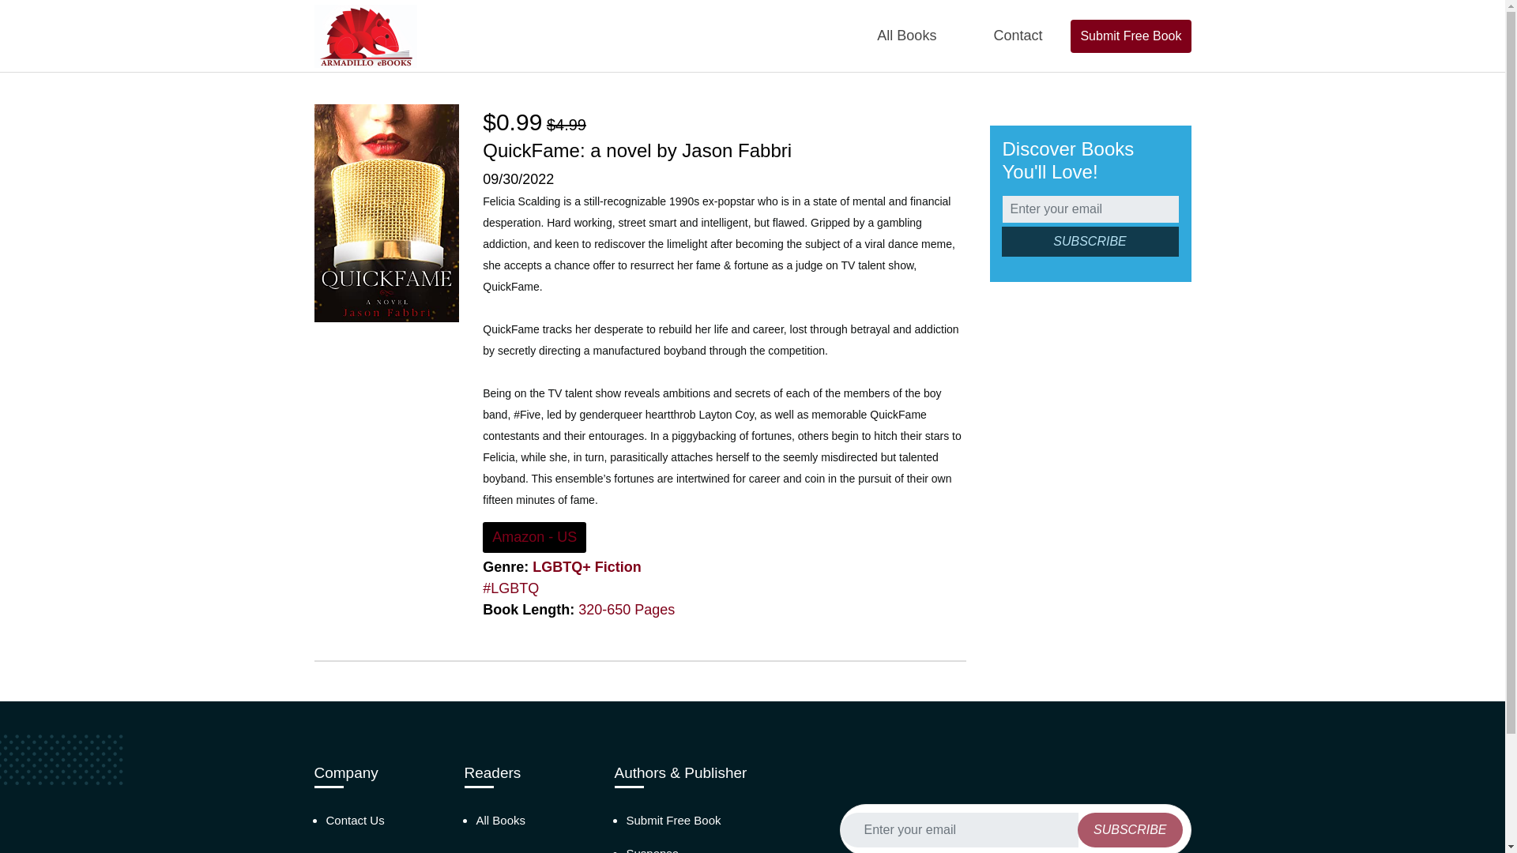 The image size is (1517, 853). What do you see at coordinates (500, 820) in the screenshot?
I see `All Books` at bounding box center [500, 820].